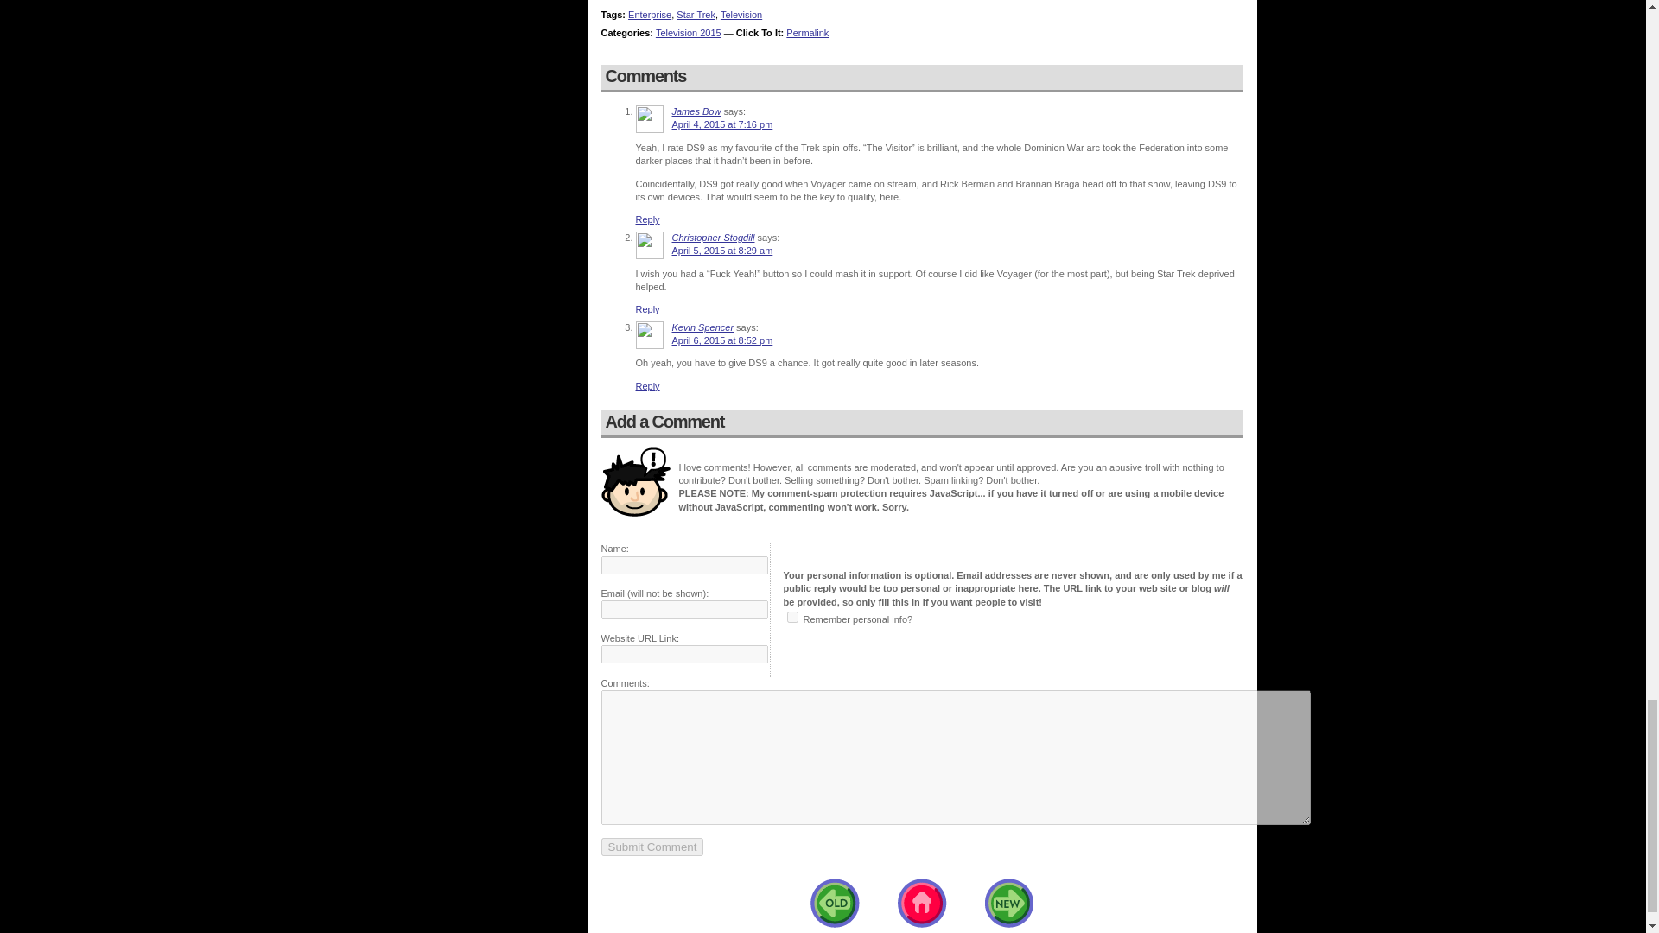  Describe the element at coordinates (807, 33) in the screenshot. I see `Permalink` at that location.